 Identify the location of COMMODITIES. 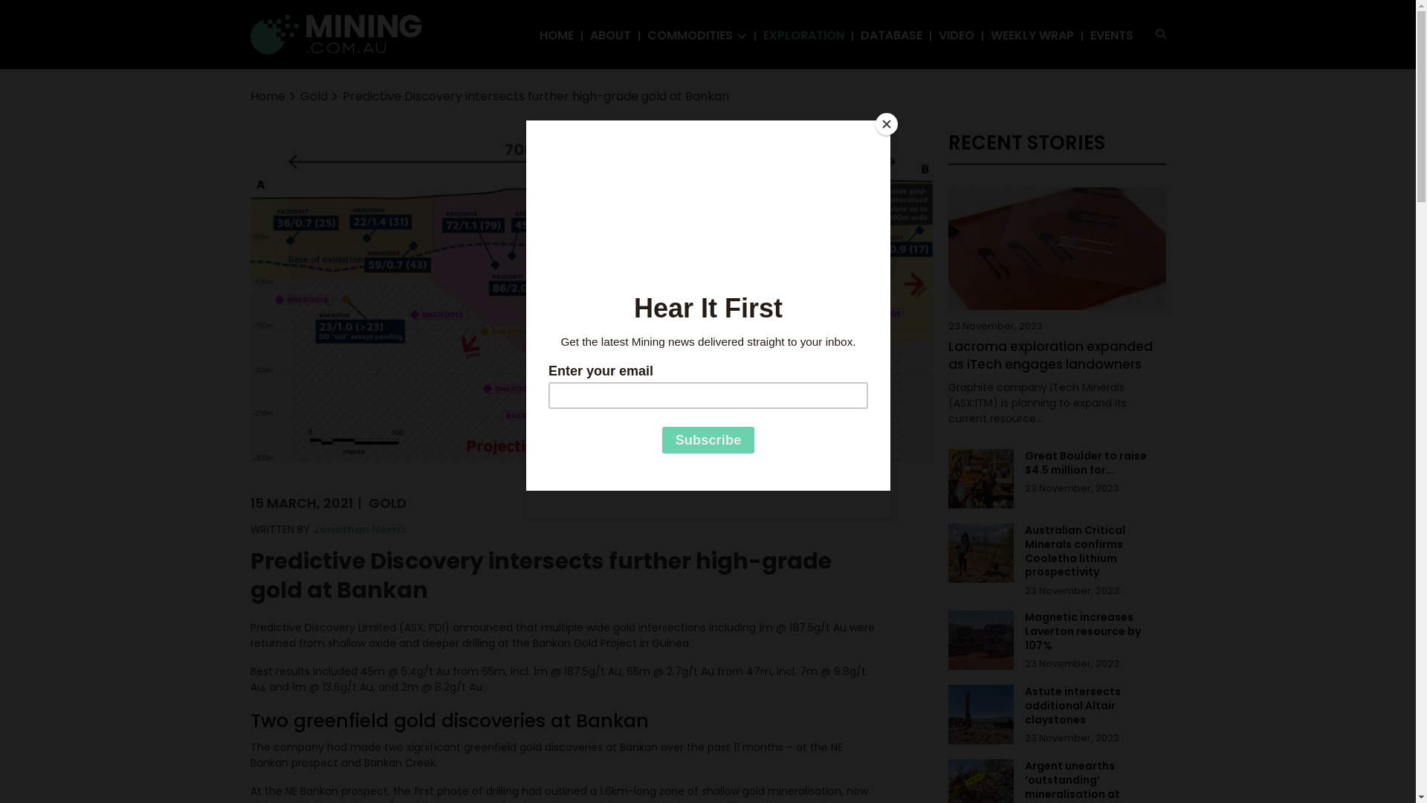
(690, 36).